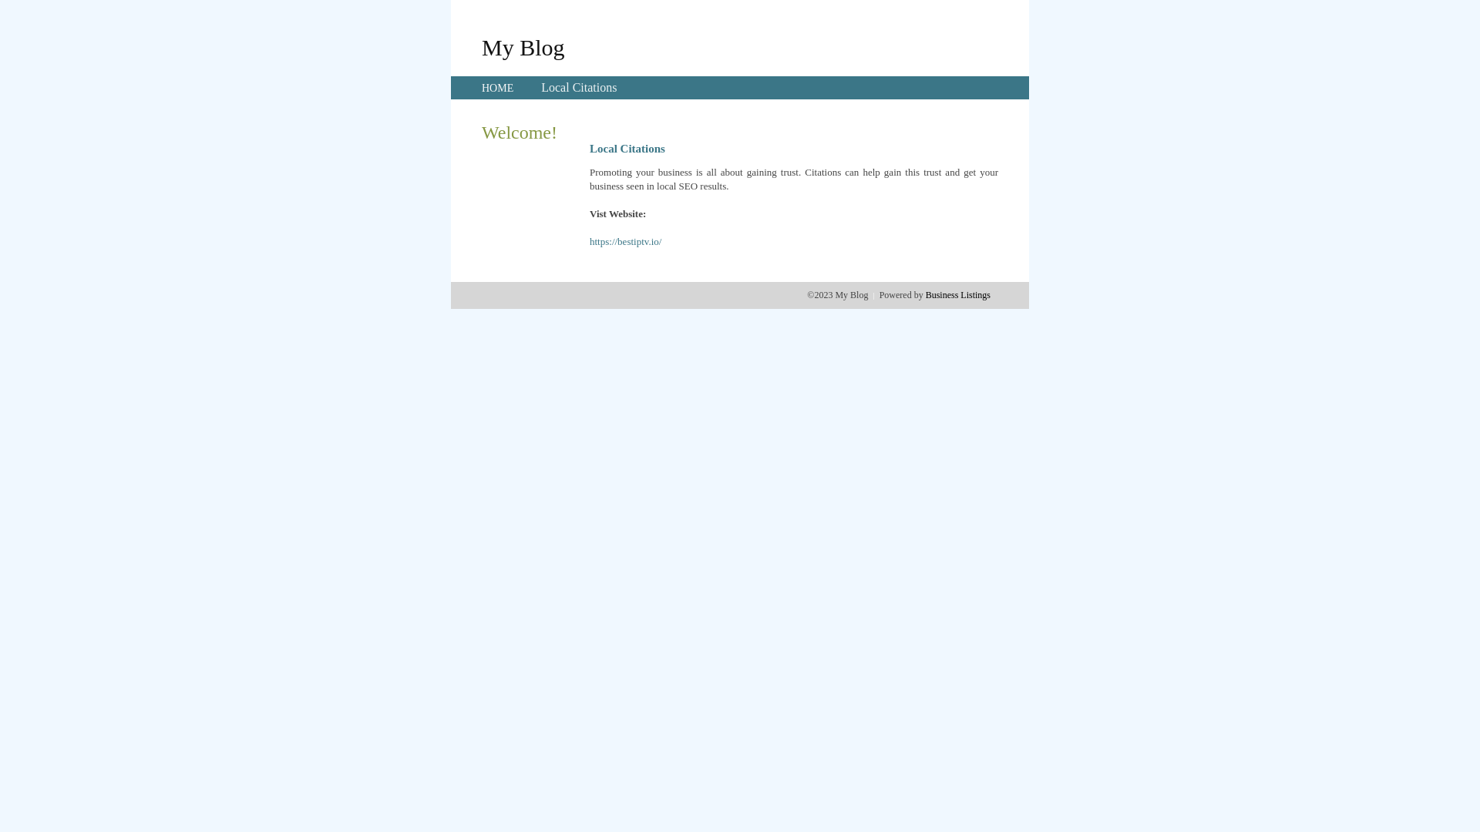 Image resolution: width=1480 pixels, height=832 pixels. Describe the element at coordinates (498, 88) in the screenshot. I see `HOME` at that location.